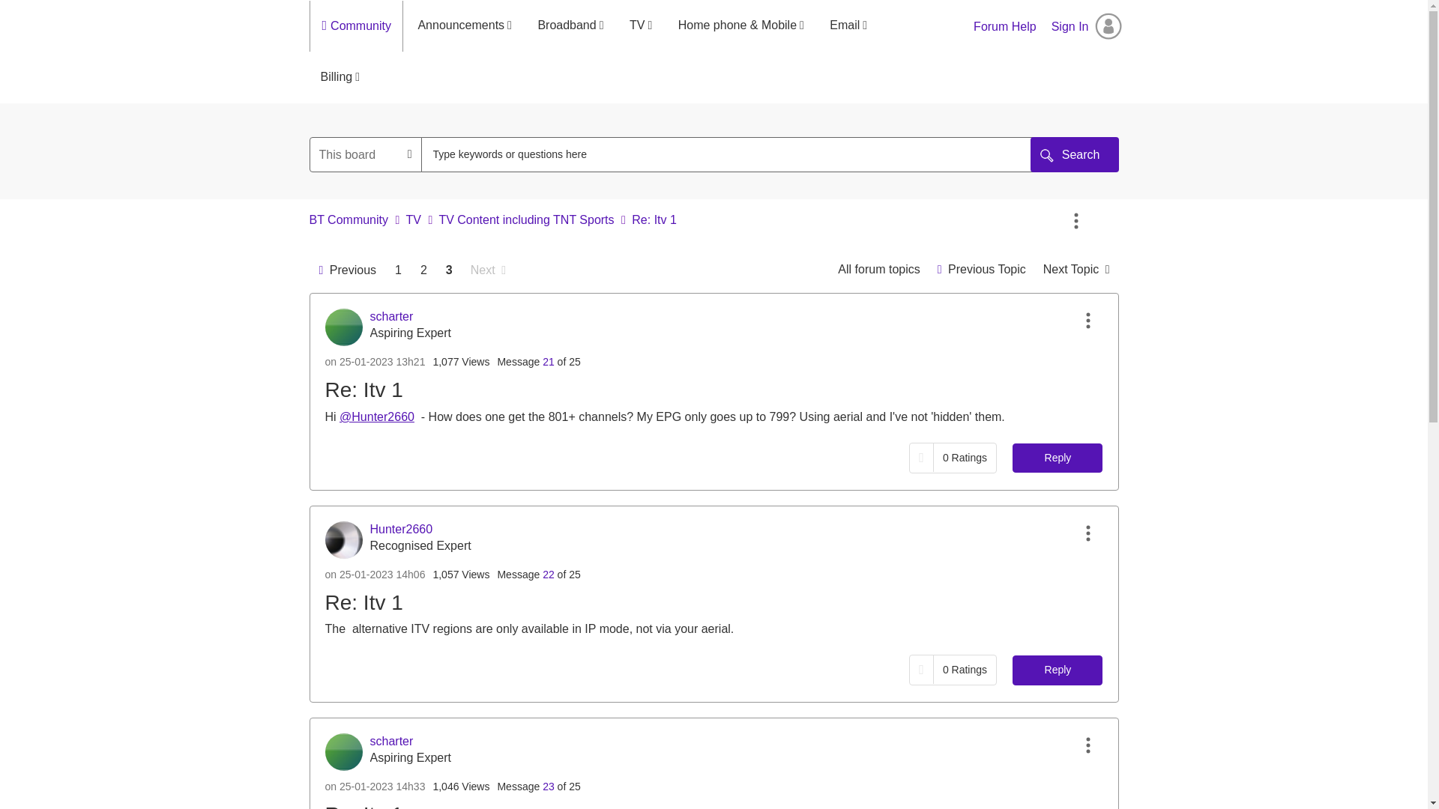  What do you see at coordinates (340, 77) in the screenshot?
I see `Billing` at bounding box center [340, 77].